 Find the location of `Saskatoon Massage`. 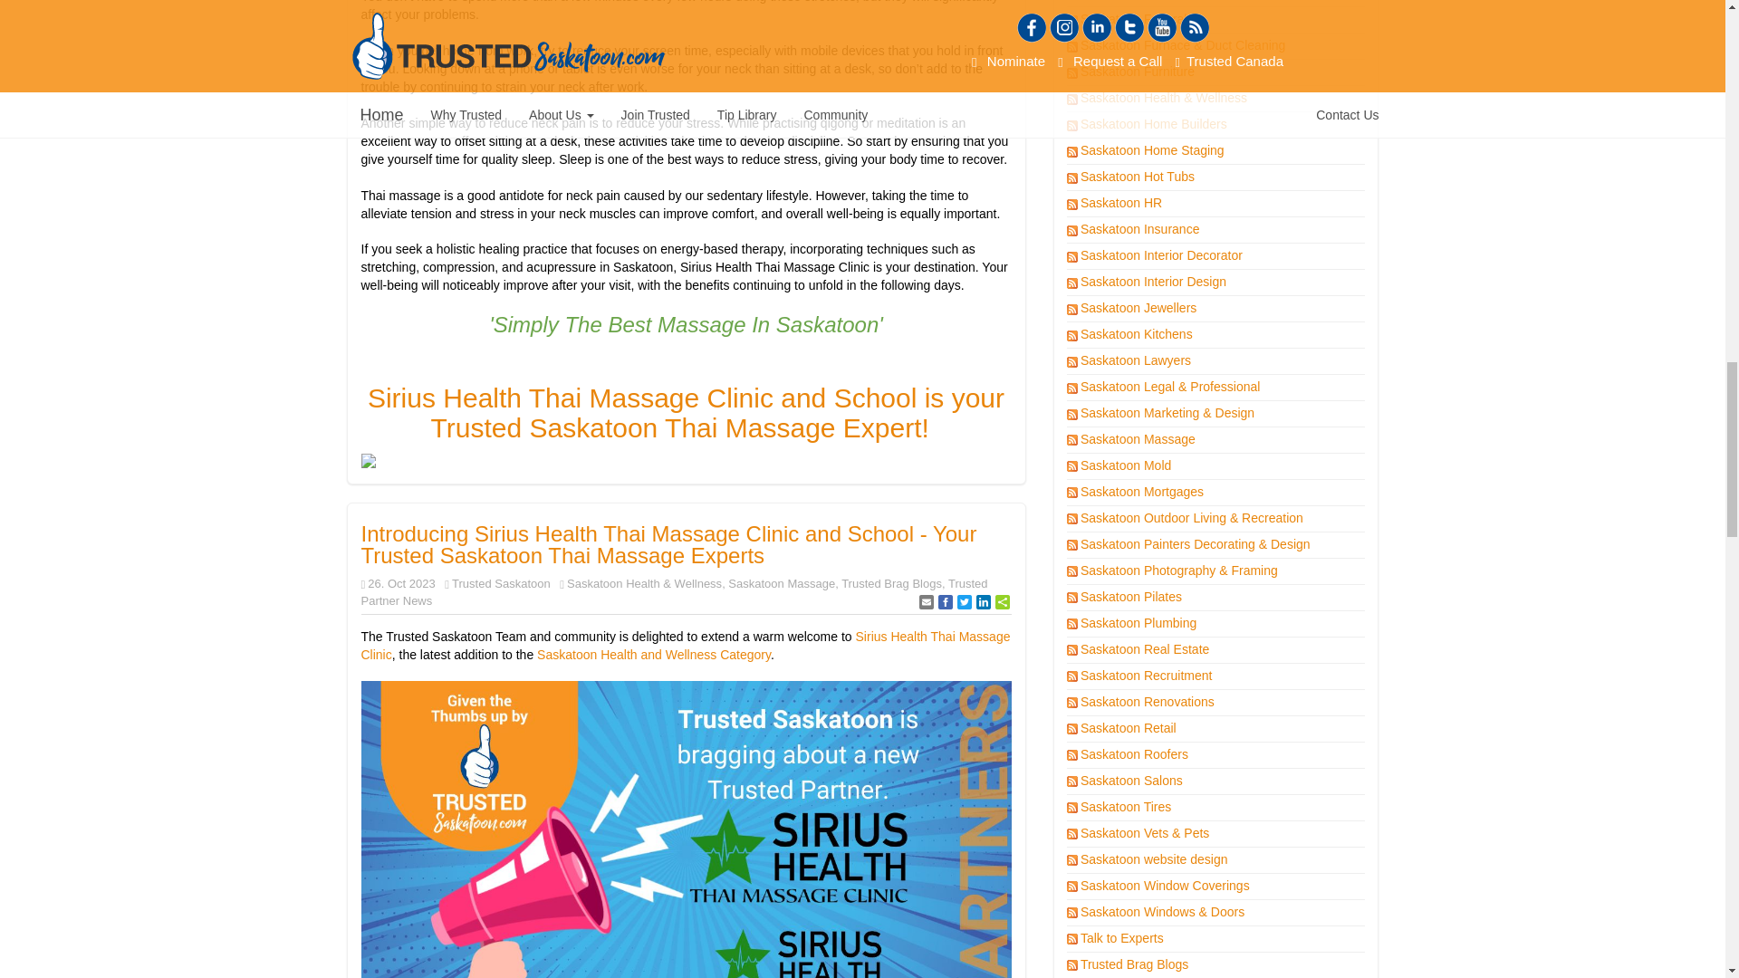

Saskatoon Massage is located at coordinates (781, 583).